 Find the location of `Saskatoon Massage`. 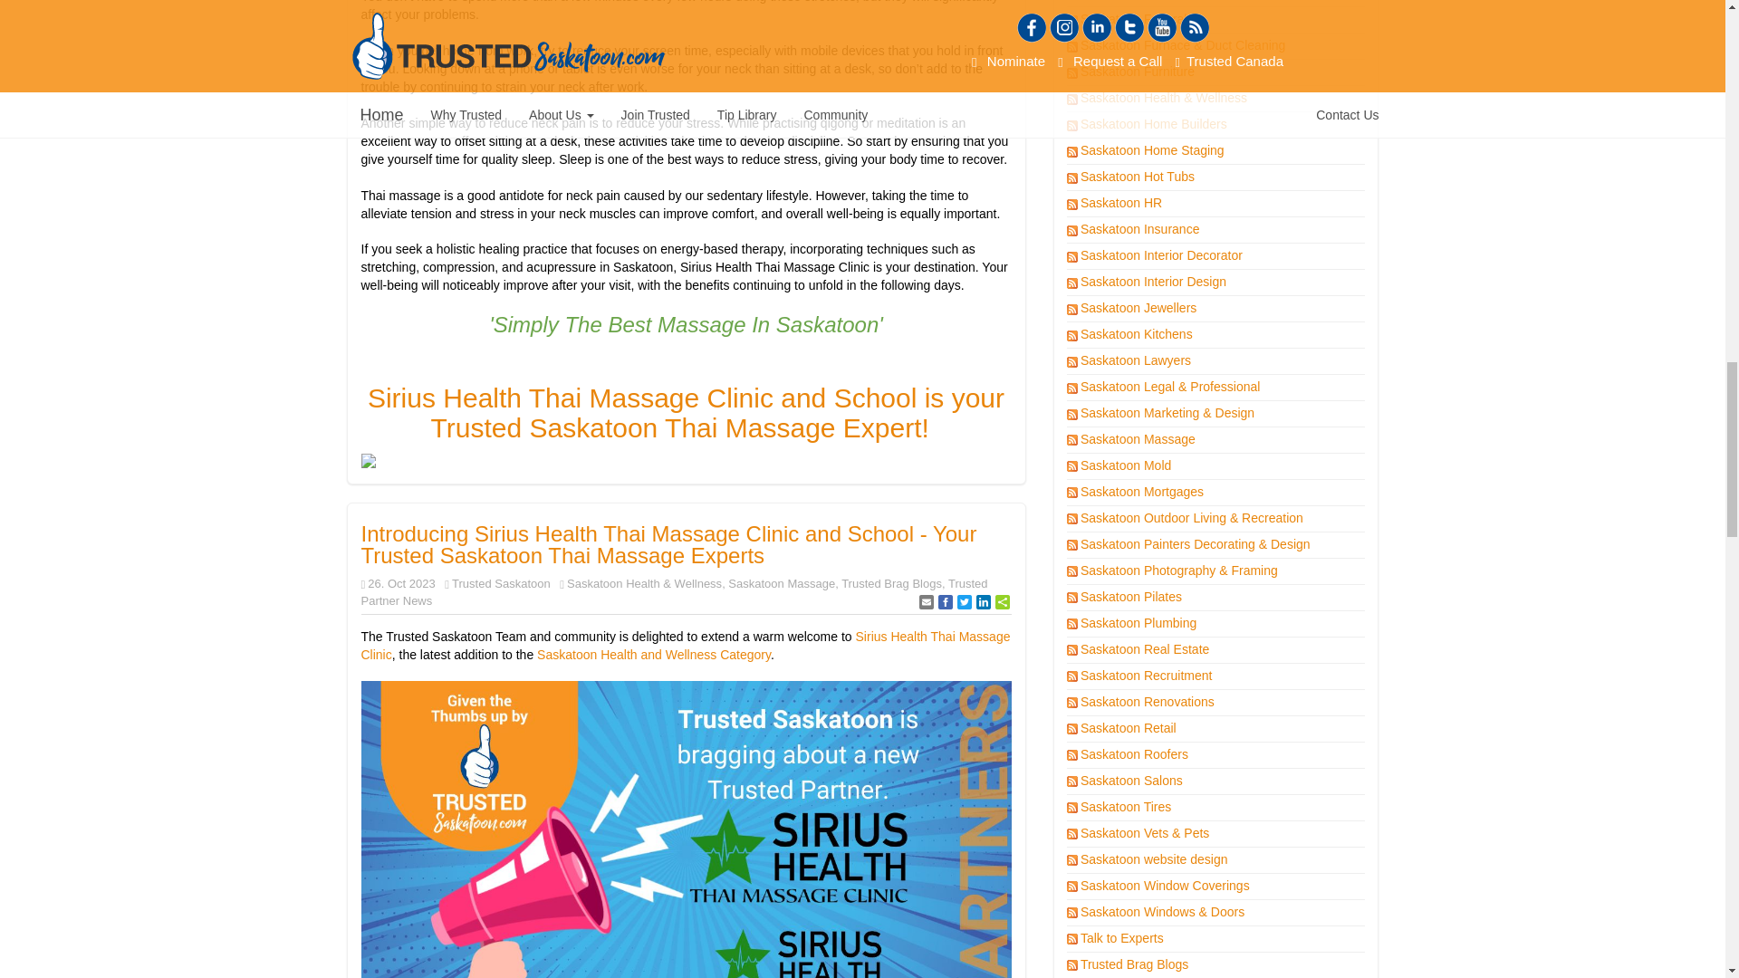

Saskatoon Massage is located at coordinates (781, 583).